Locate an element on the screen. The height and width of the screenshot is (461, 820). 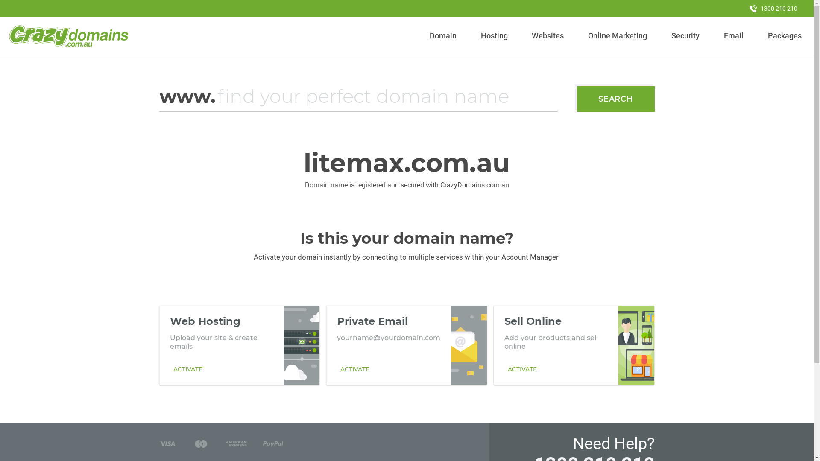
Domain is located at coordinates (443, 36).